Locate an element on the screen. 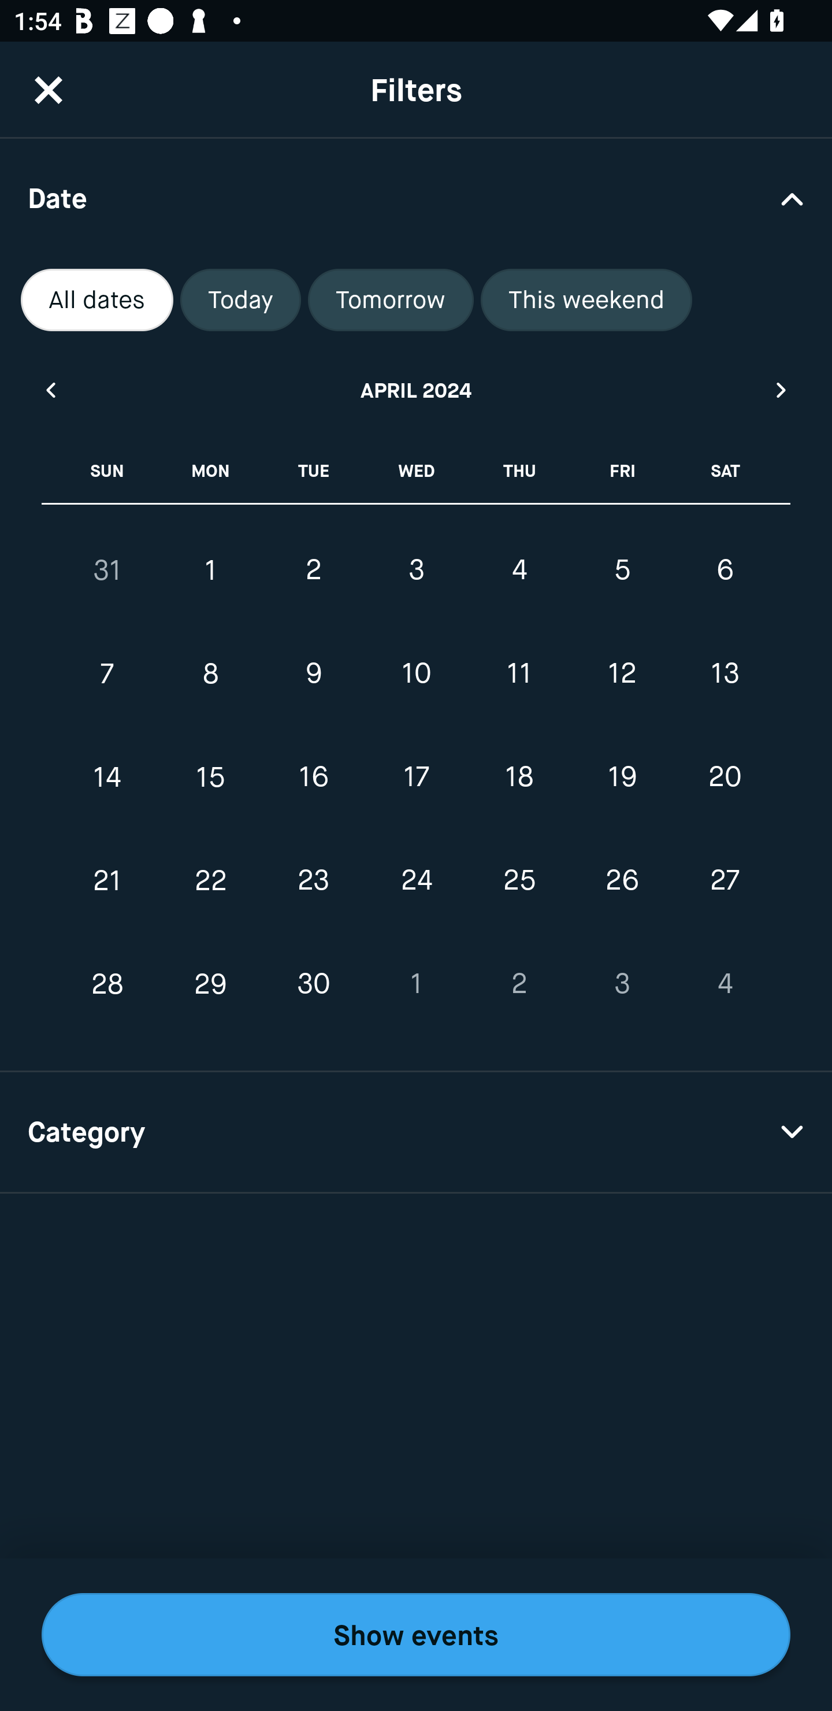 The image size is (832, 1711). 18 is located at coordinates (519, 777).